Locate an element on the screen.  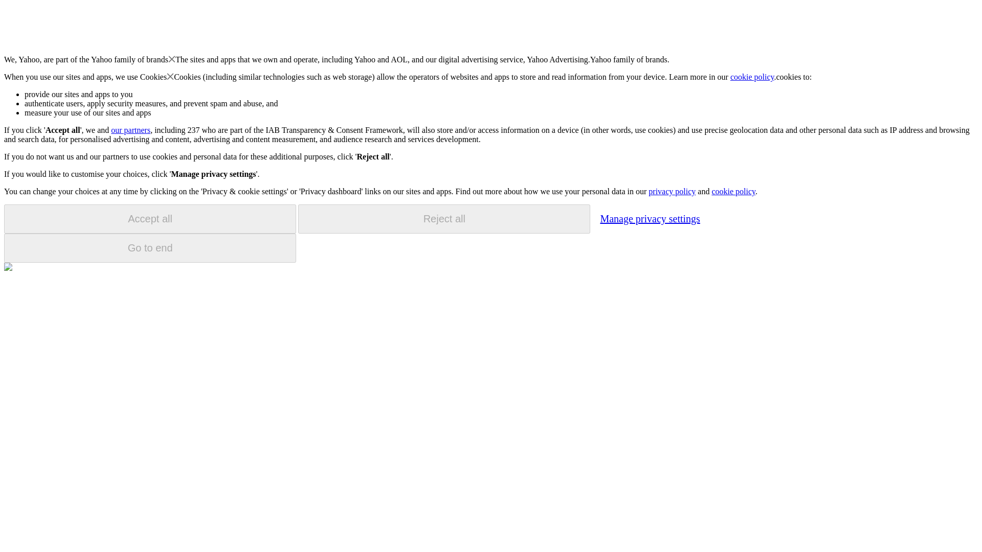
cookie policy is located at coordinates (752, 77).